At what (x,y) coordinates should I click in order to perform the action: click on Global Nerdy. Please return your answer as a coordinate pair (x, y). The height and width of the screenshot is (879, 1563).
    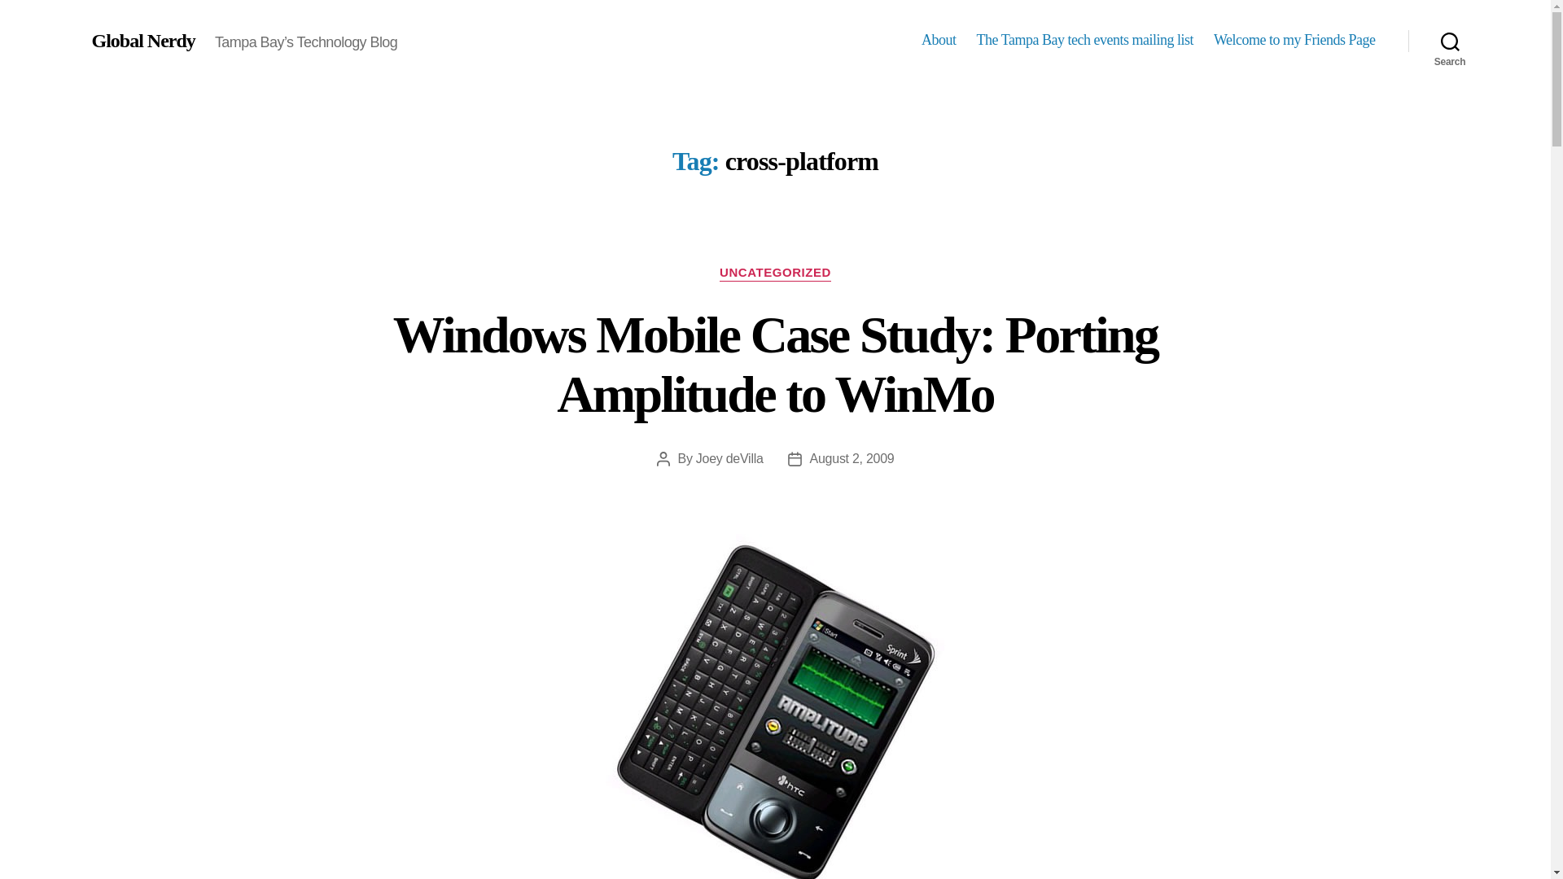
    Looking at the image, I should click on (142, 40).